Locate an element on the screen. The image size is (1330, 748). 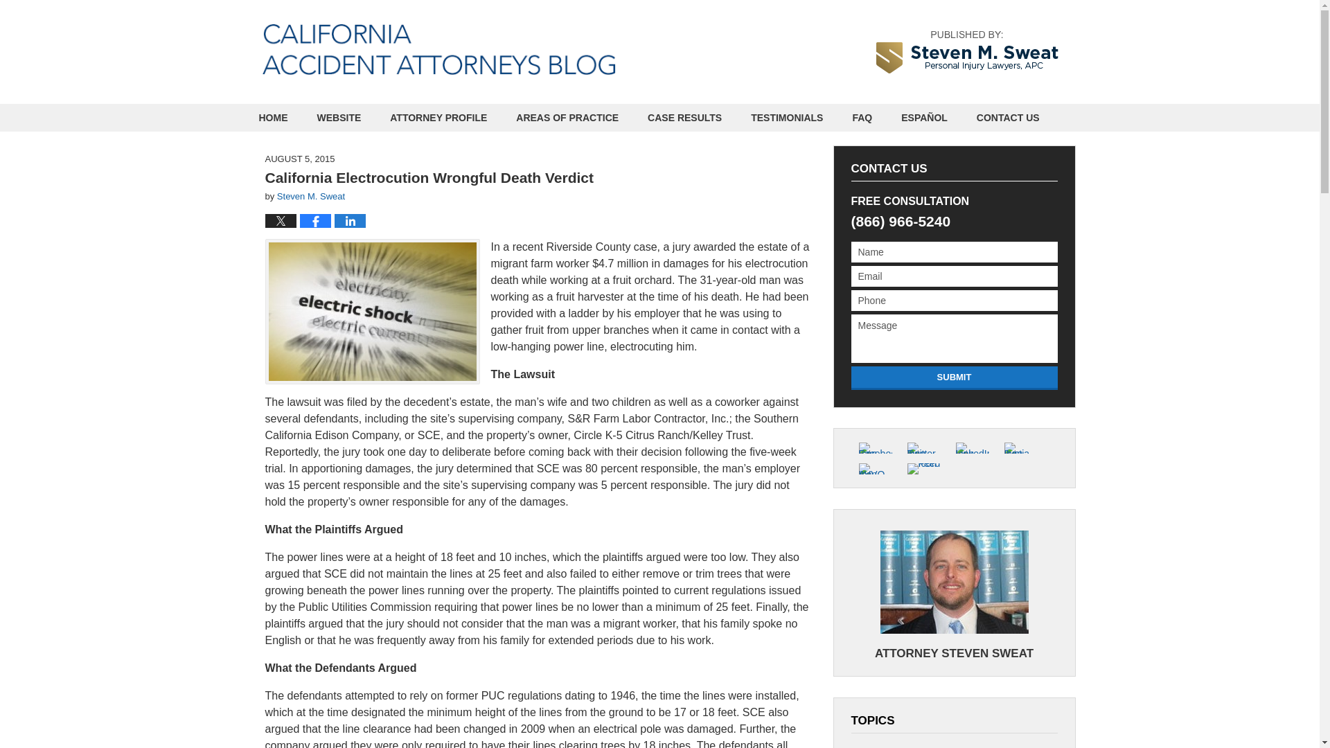
Please enter a valid phone number. is located at coordinates (954, 301).